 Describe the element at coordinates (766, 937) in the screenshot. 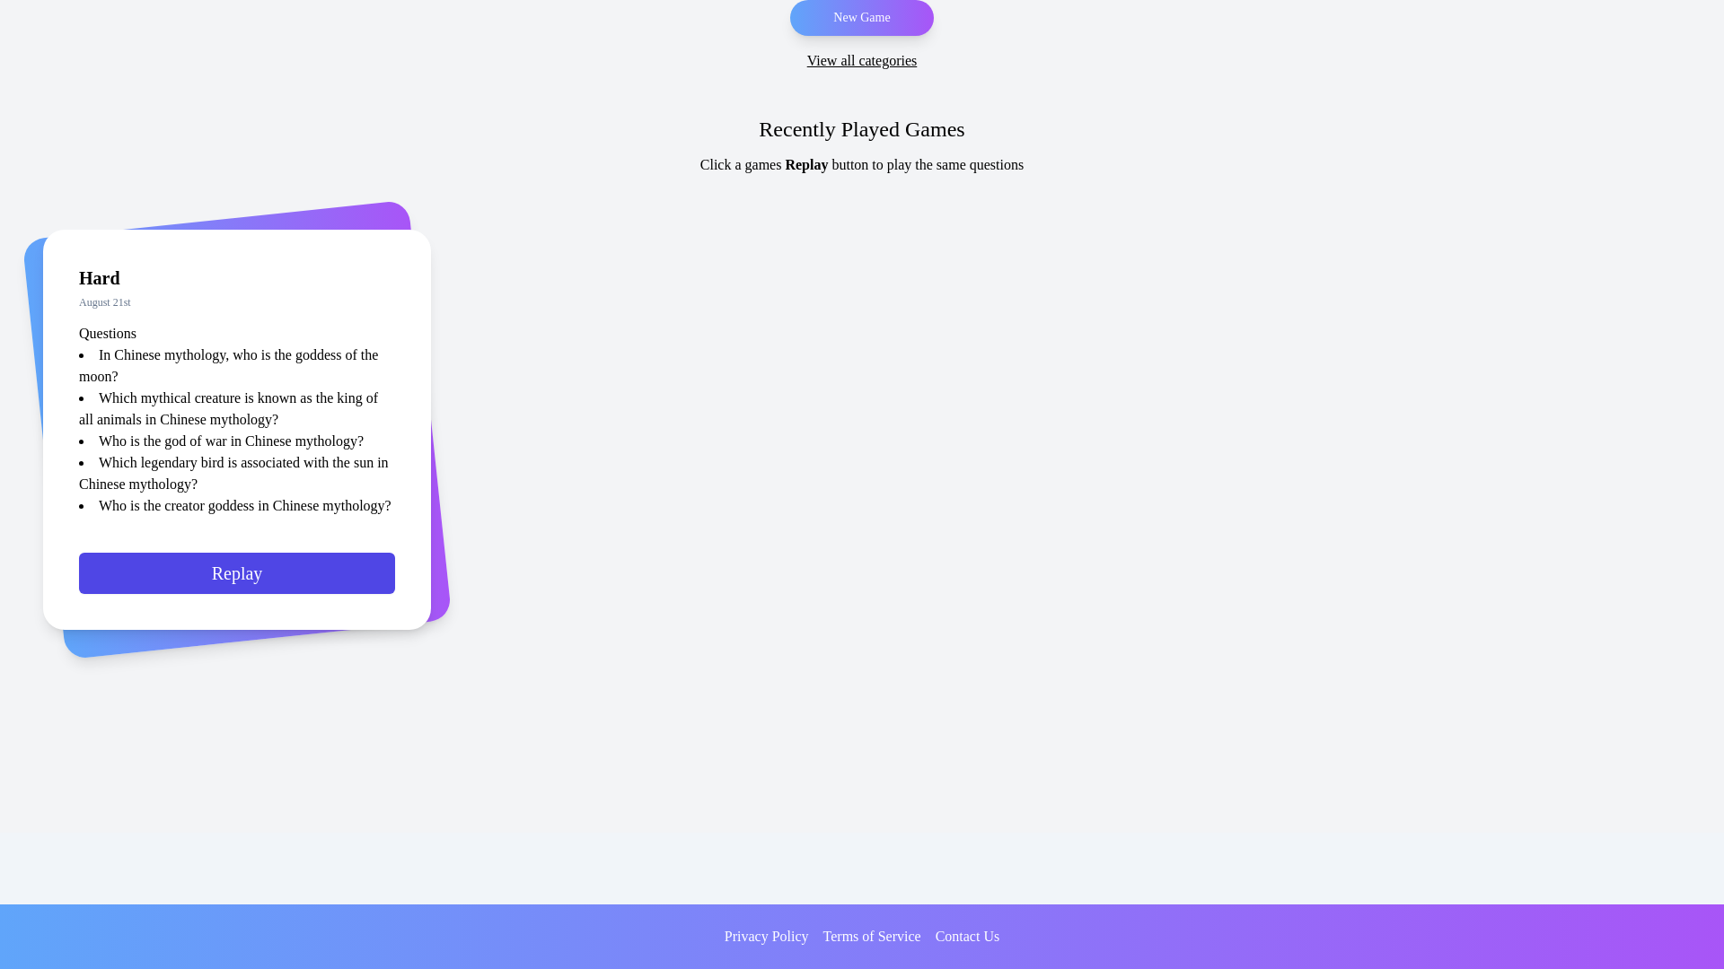

I see `Privacy Policy` at that location.